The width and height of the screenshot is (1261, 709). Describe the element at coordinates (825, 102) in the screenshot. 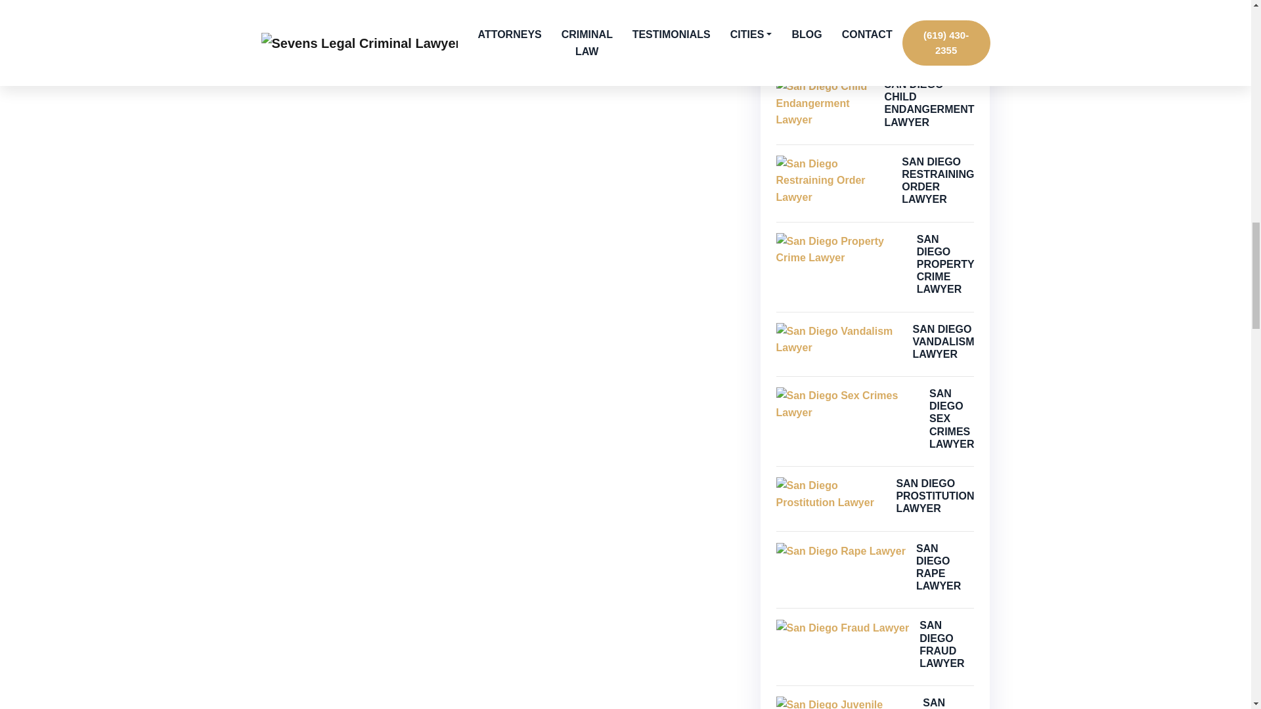

I see `San Diego Child Endangerment Lawyer` at that location.